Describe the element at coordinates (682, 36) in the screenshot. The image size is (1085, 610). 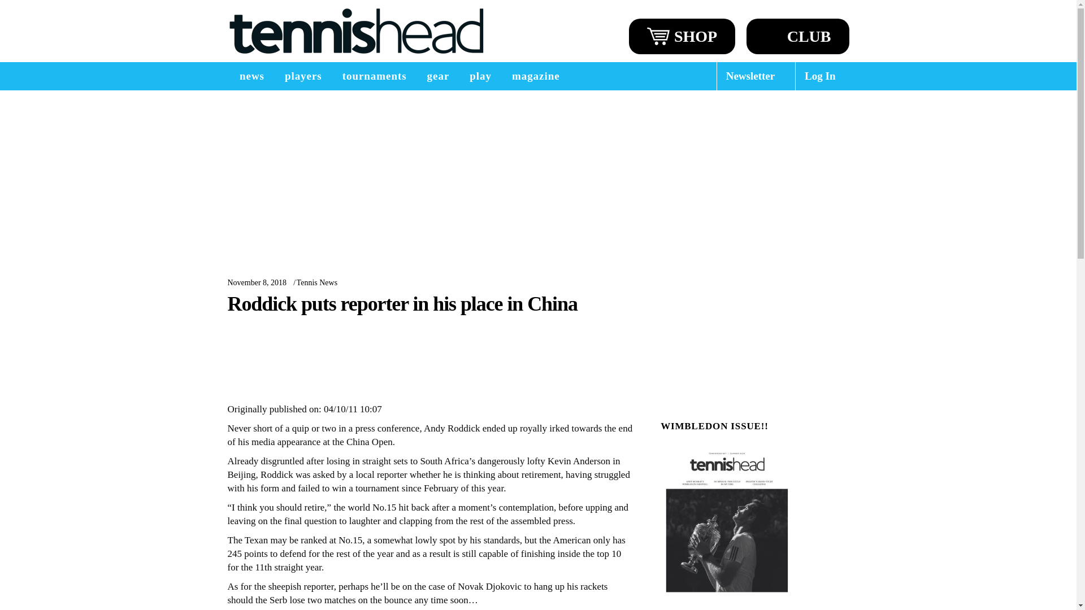
I see `SHOP` at that location.